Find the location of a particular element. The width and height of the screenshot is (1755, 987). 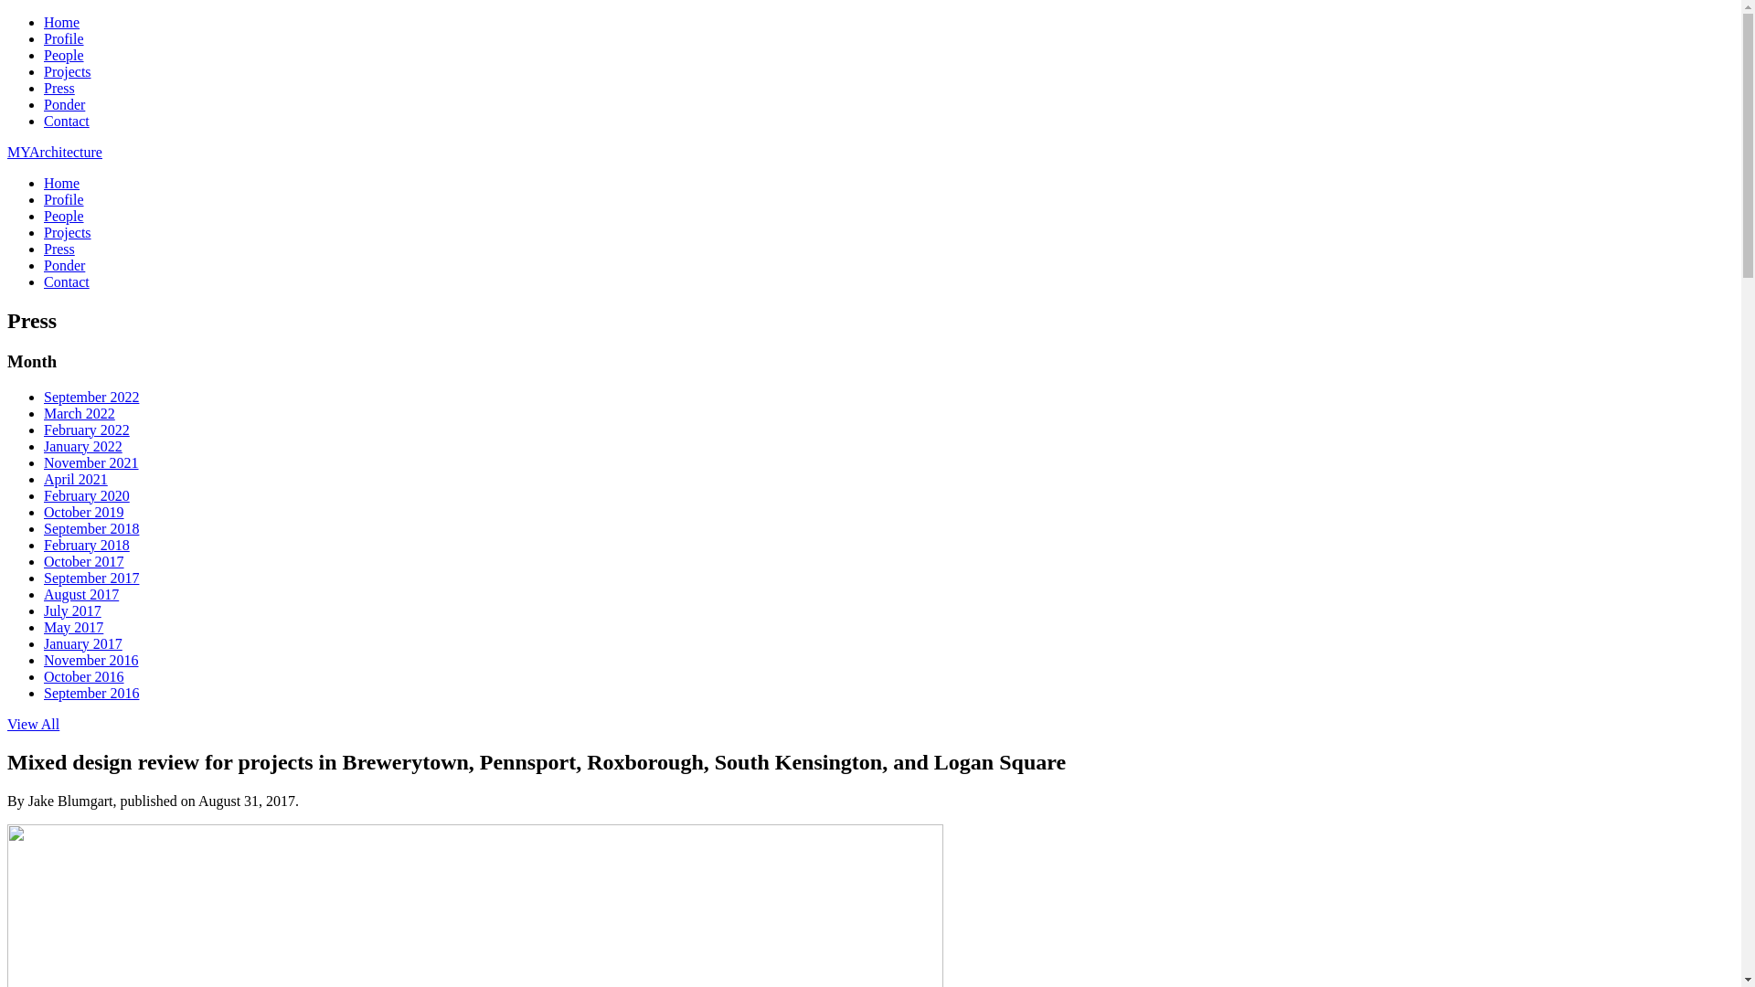

April 2021 is located at coordinates (76, 479).